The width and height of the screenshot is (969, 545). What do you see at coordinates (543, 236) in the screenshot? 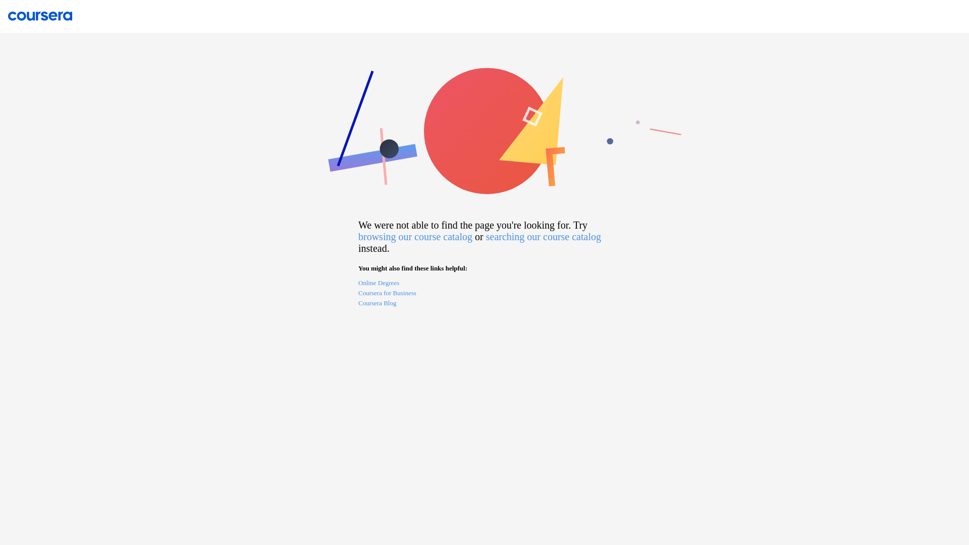
I see `searching our course catalog` at bounding box center [543, 236].